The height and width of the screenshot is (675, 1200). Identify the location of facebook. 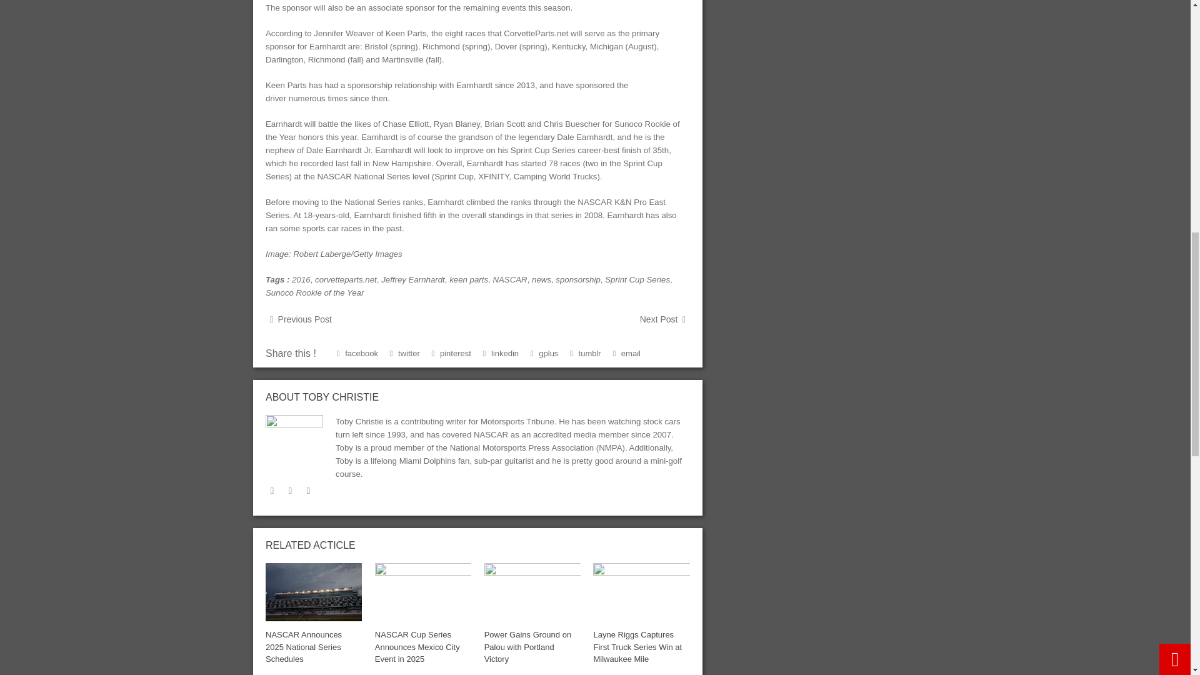
(290, 490).